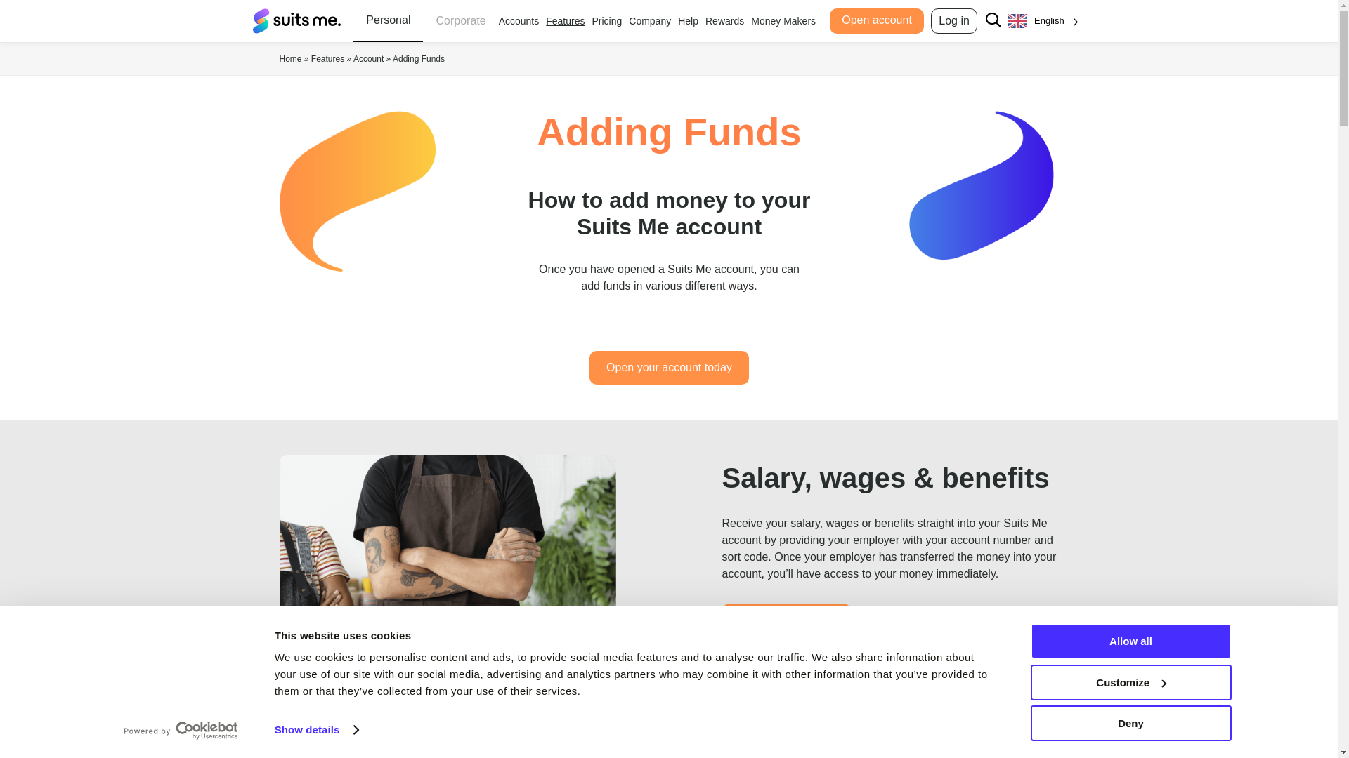  I want to click on Show details, so click(316, 730).